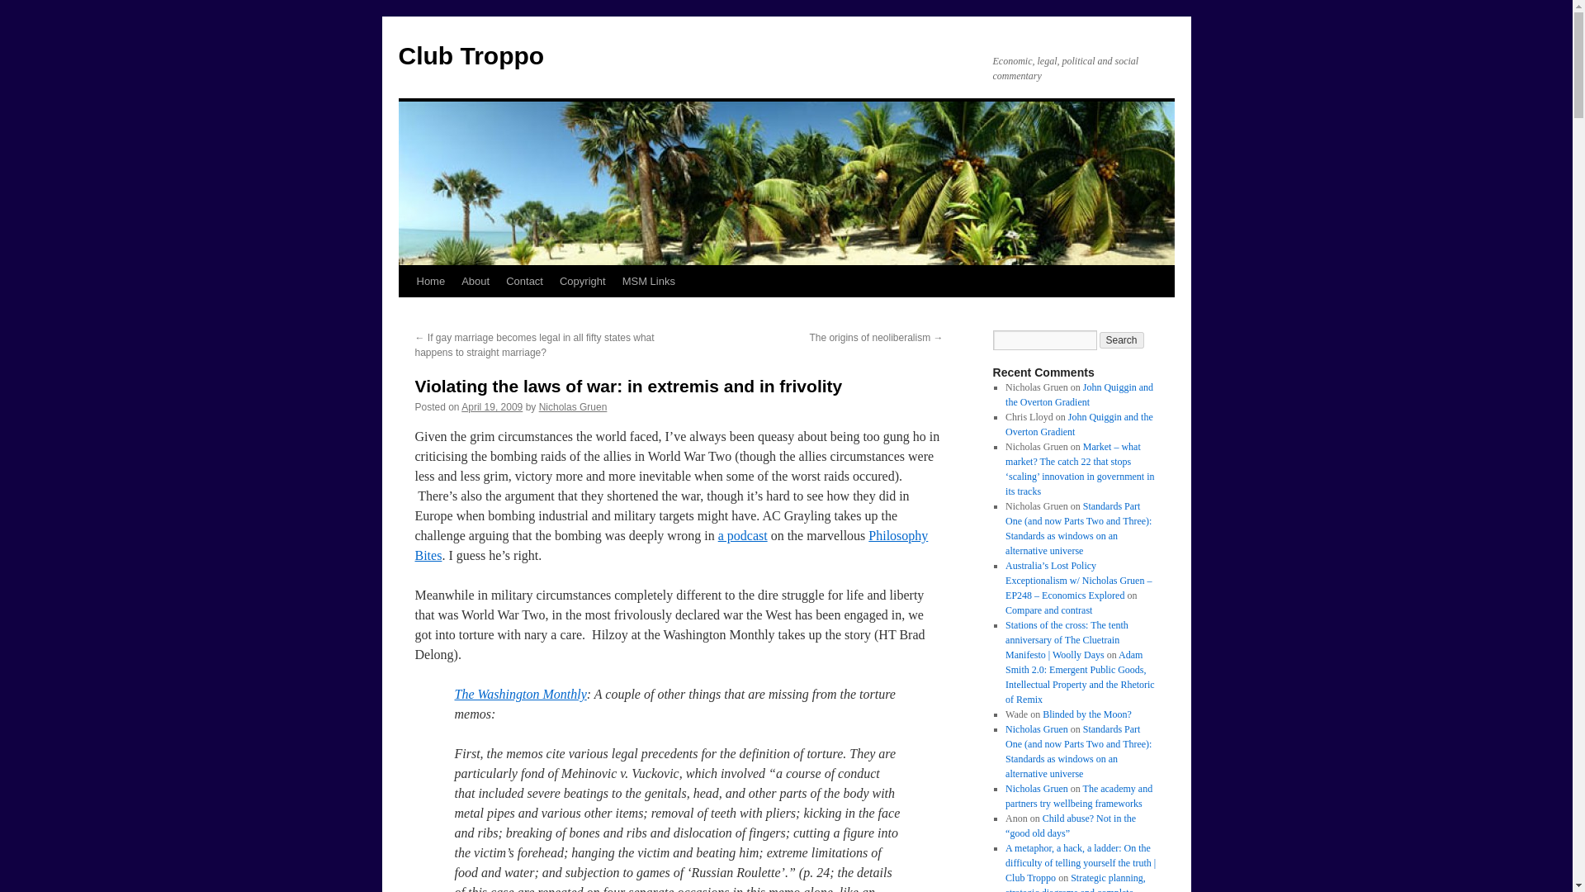 This screenshot has height=892, width=1585. I want to click on The Washington Monthly, so click(520, 694).